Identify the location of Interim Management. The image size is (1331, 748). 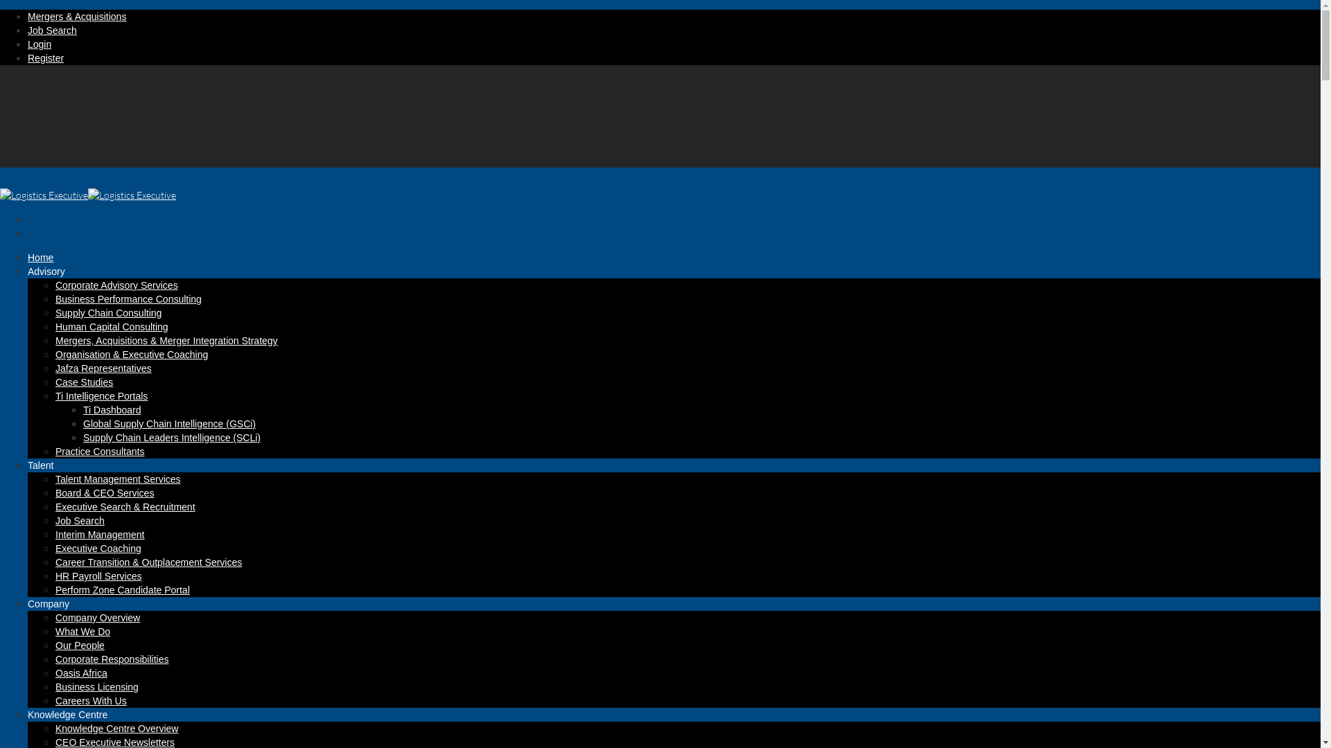
(100, 535).